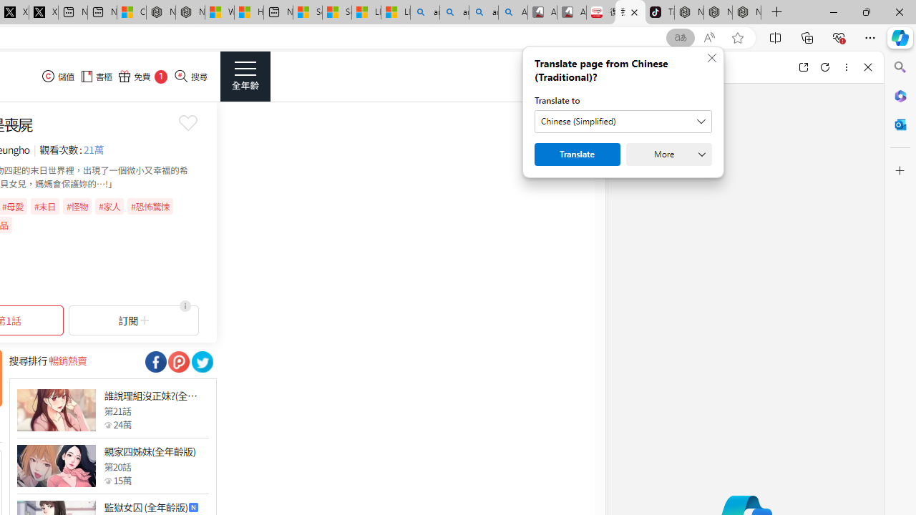  What do you see at coordinates (107, 480) in the screenshot?
I see `Class: epicon_starpoint` at bounding box center [107, 480].